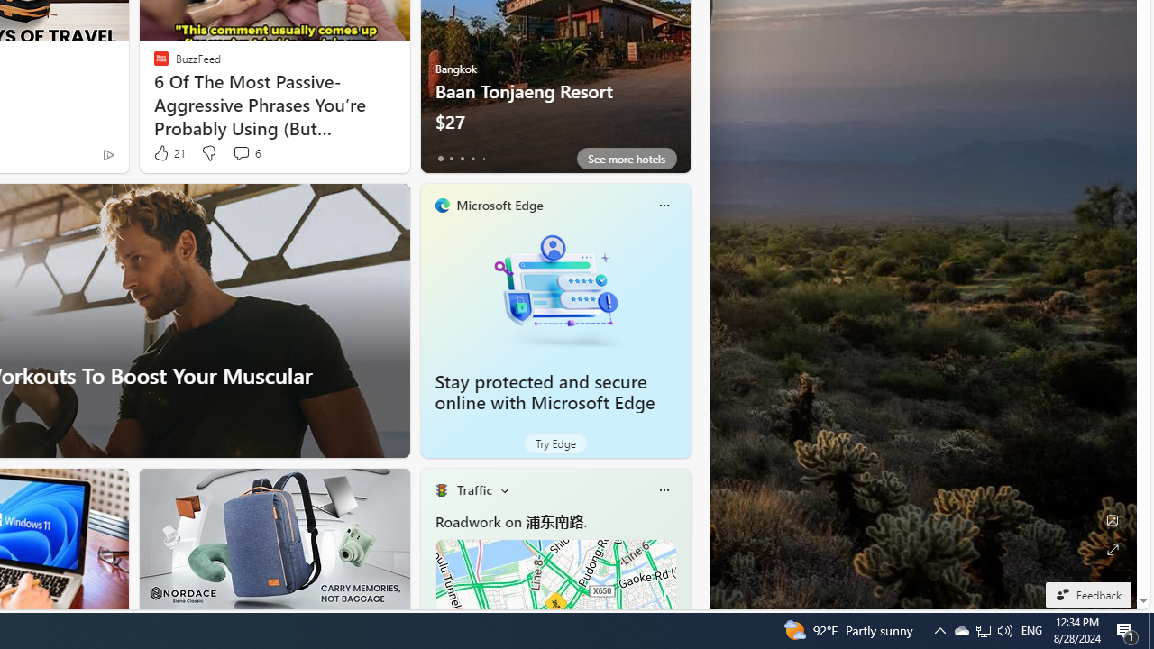 The height and width of the screenshot is (649, 1154). I want to click on Dislike, so click(207, 153).